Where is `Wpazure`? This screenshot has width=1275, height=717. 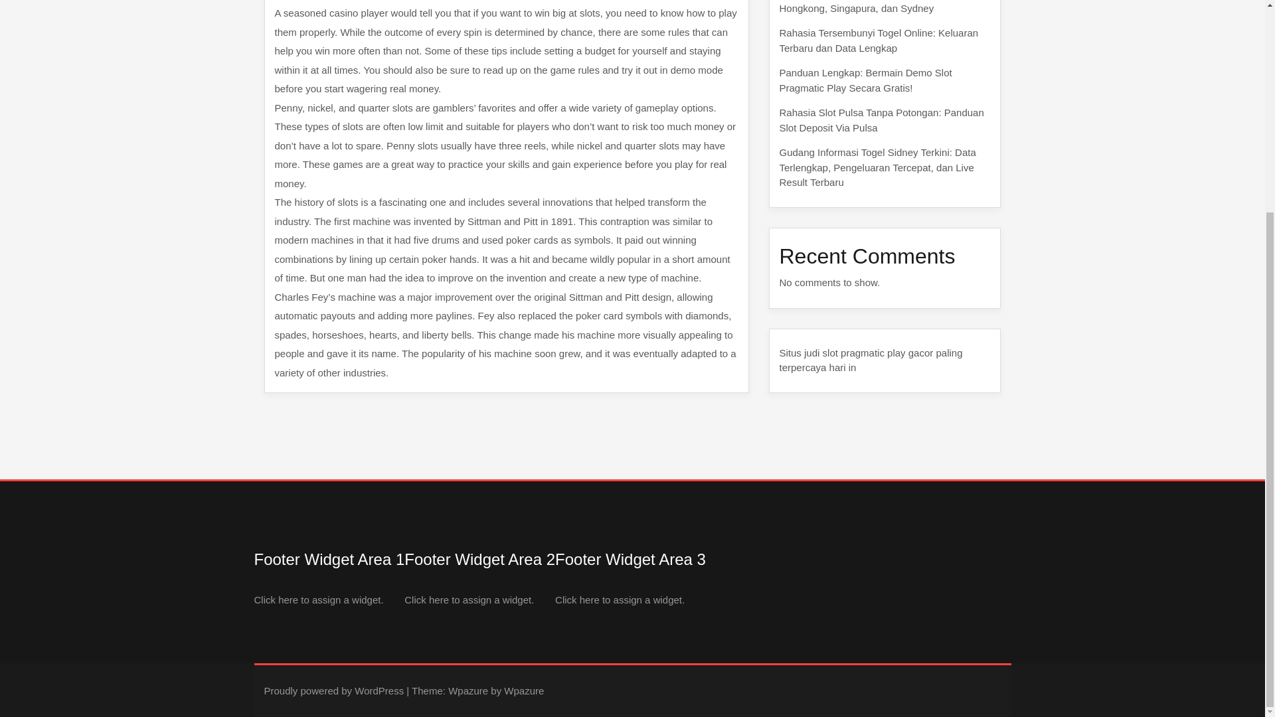 Wpazure is located at coordinates (468, 690).